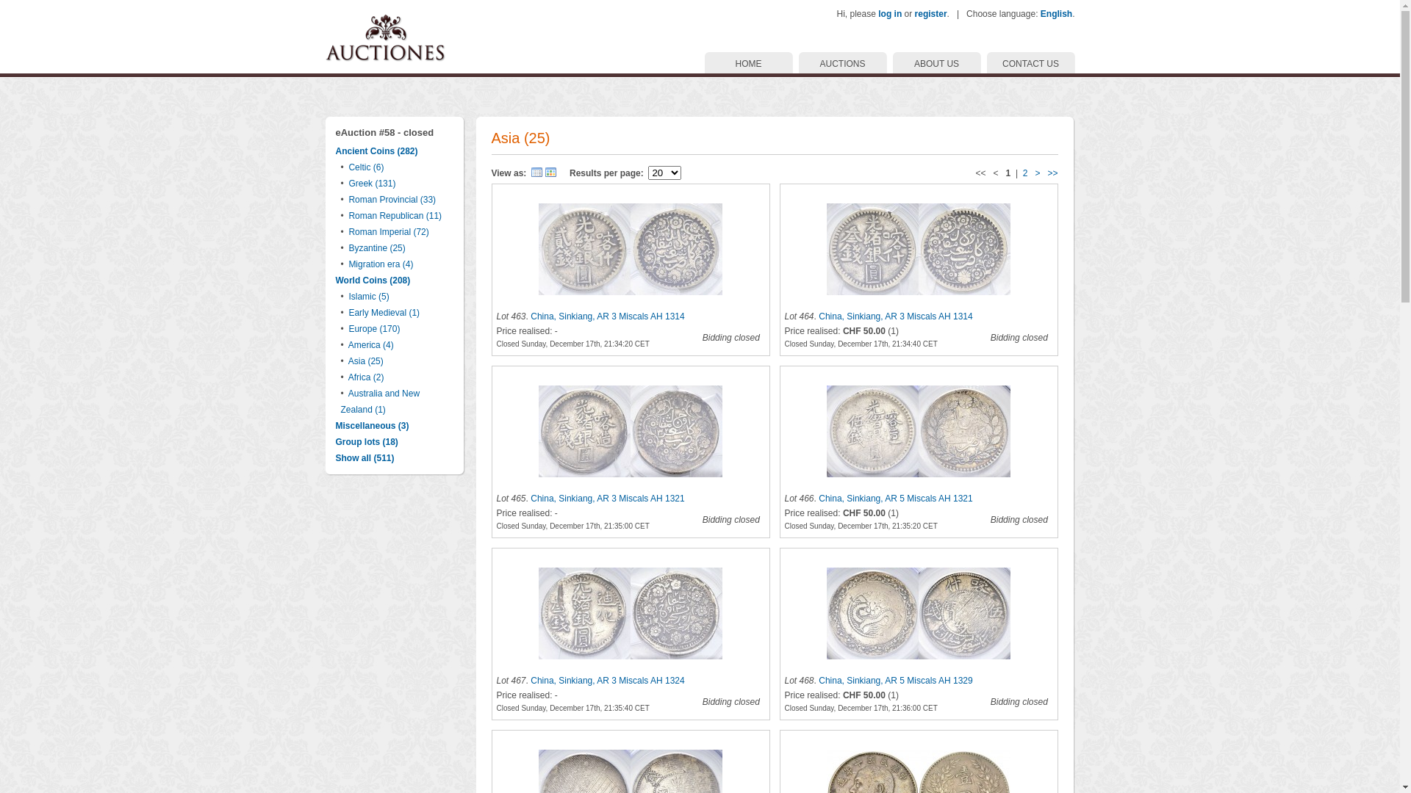 This screenshot has width=1411, height=793. Describe the element at coordinates (381, 402) in the screenshot. I see `Australia and New Zealand (1)` at that location.